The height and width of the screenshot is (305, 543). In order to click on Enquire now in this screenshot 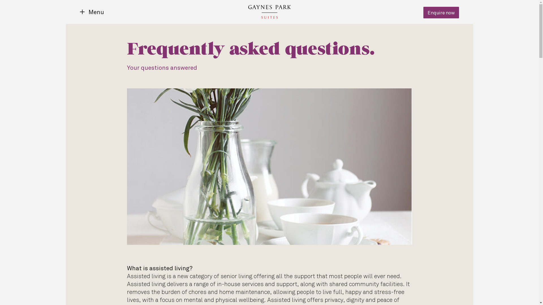, I will do `click(441, 12)`.